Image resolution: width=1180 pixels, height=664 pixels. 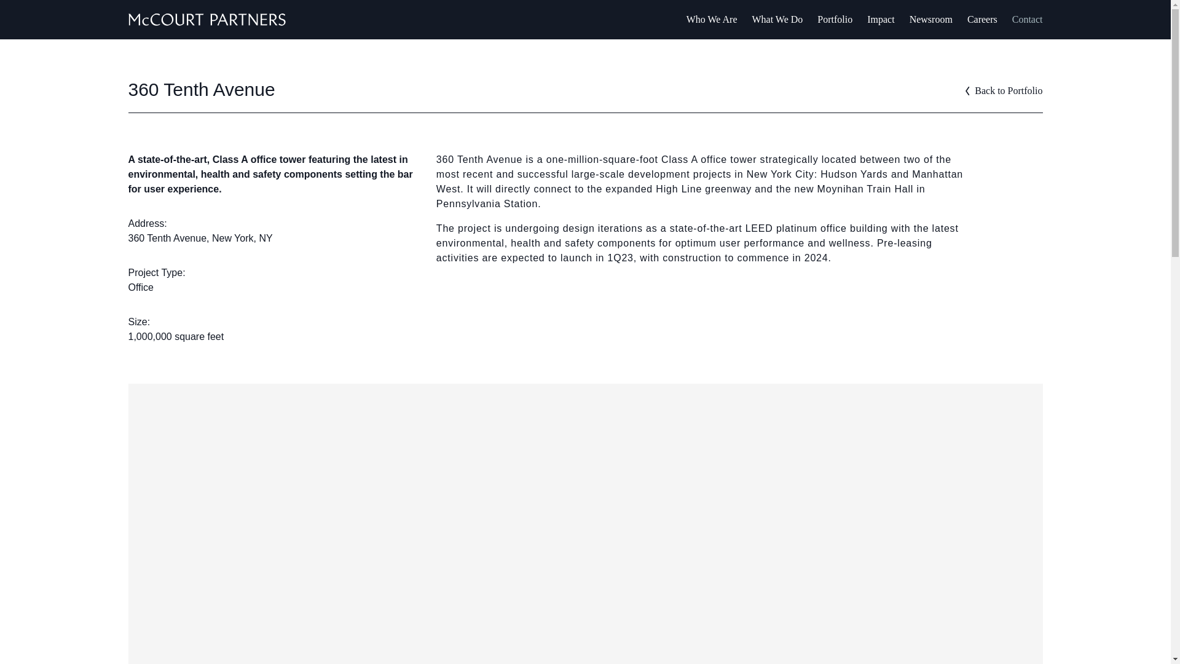 I want to click on Who We Are, so click(x=712, y=20).